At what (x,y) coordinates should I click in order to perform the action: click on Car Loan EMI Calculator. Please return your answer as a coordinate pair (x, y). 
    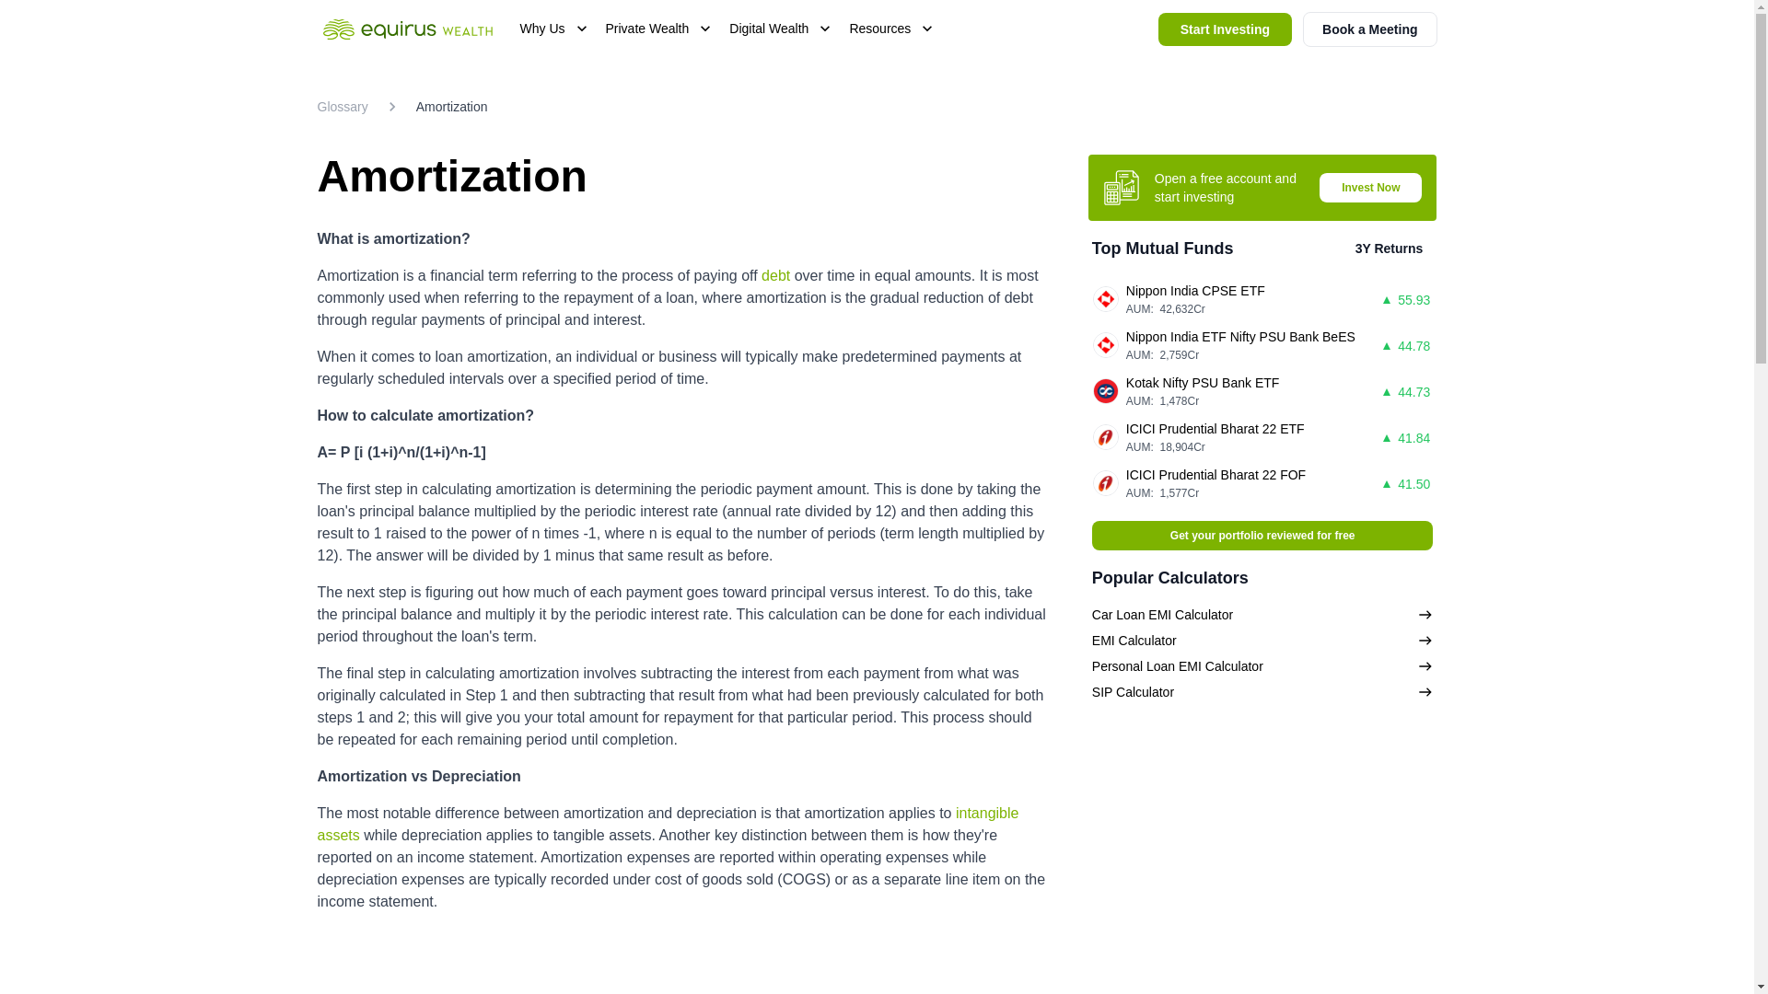
    Looking at the image, I should click on (1263, 615).